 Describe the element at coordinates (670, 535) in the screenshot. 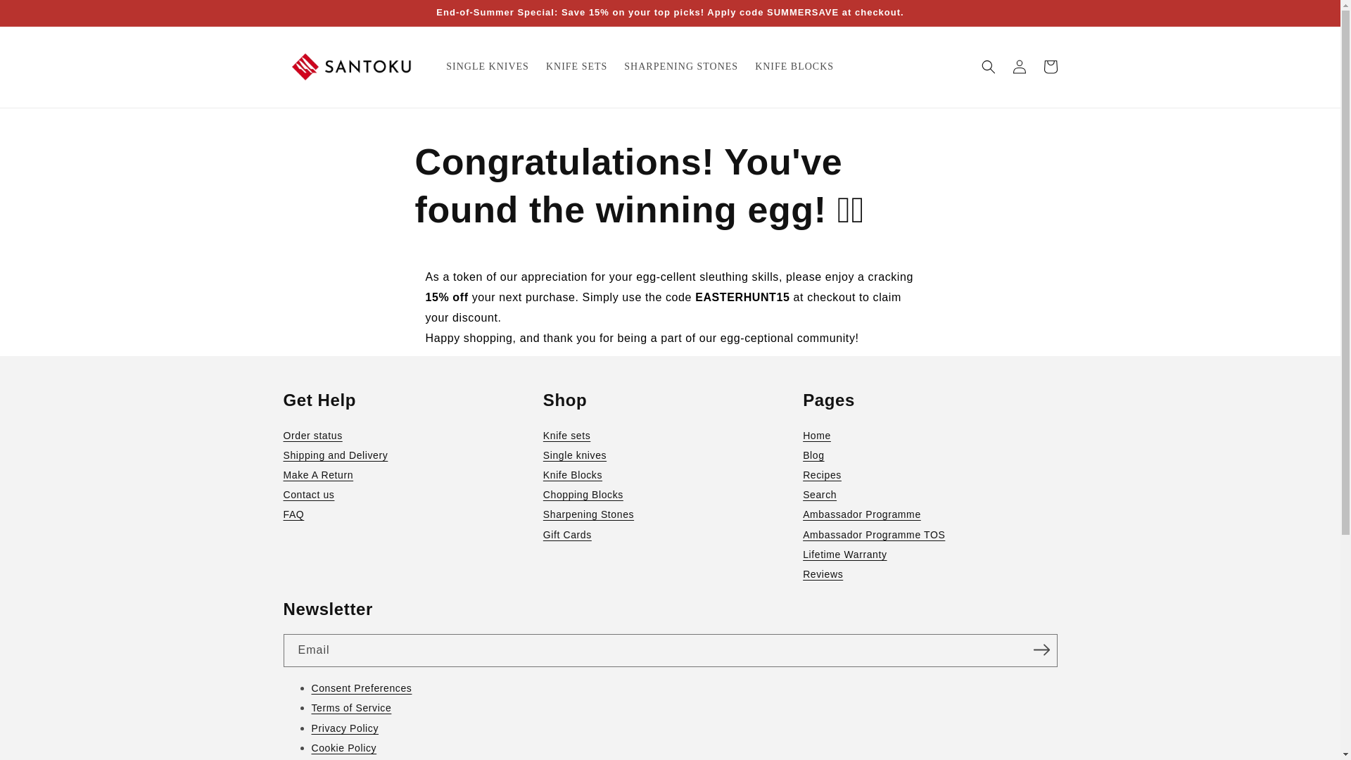

I see `Gift Cards` at that location.